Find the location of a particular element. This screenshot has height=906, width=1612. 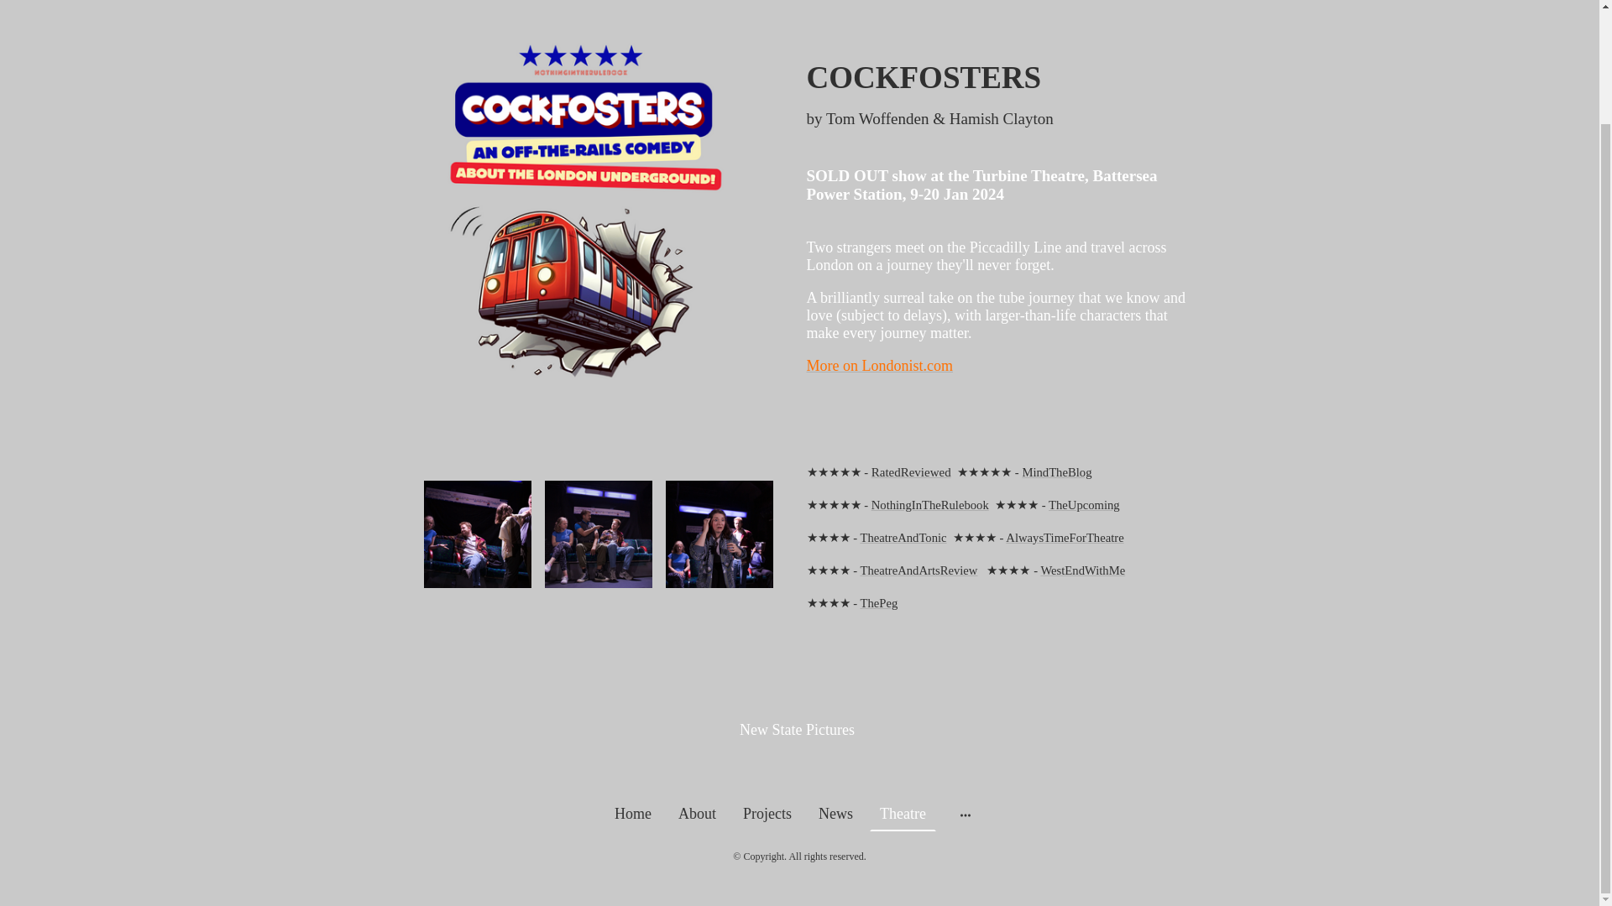

New State Pictures is located at coordinates (798, 723).